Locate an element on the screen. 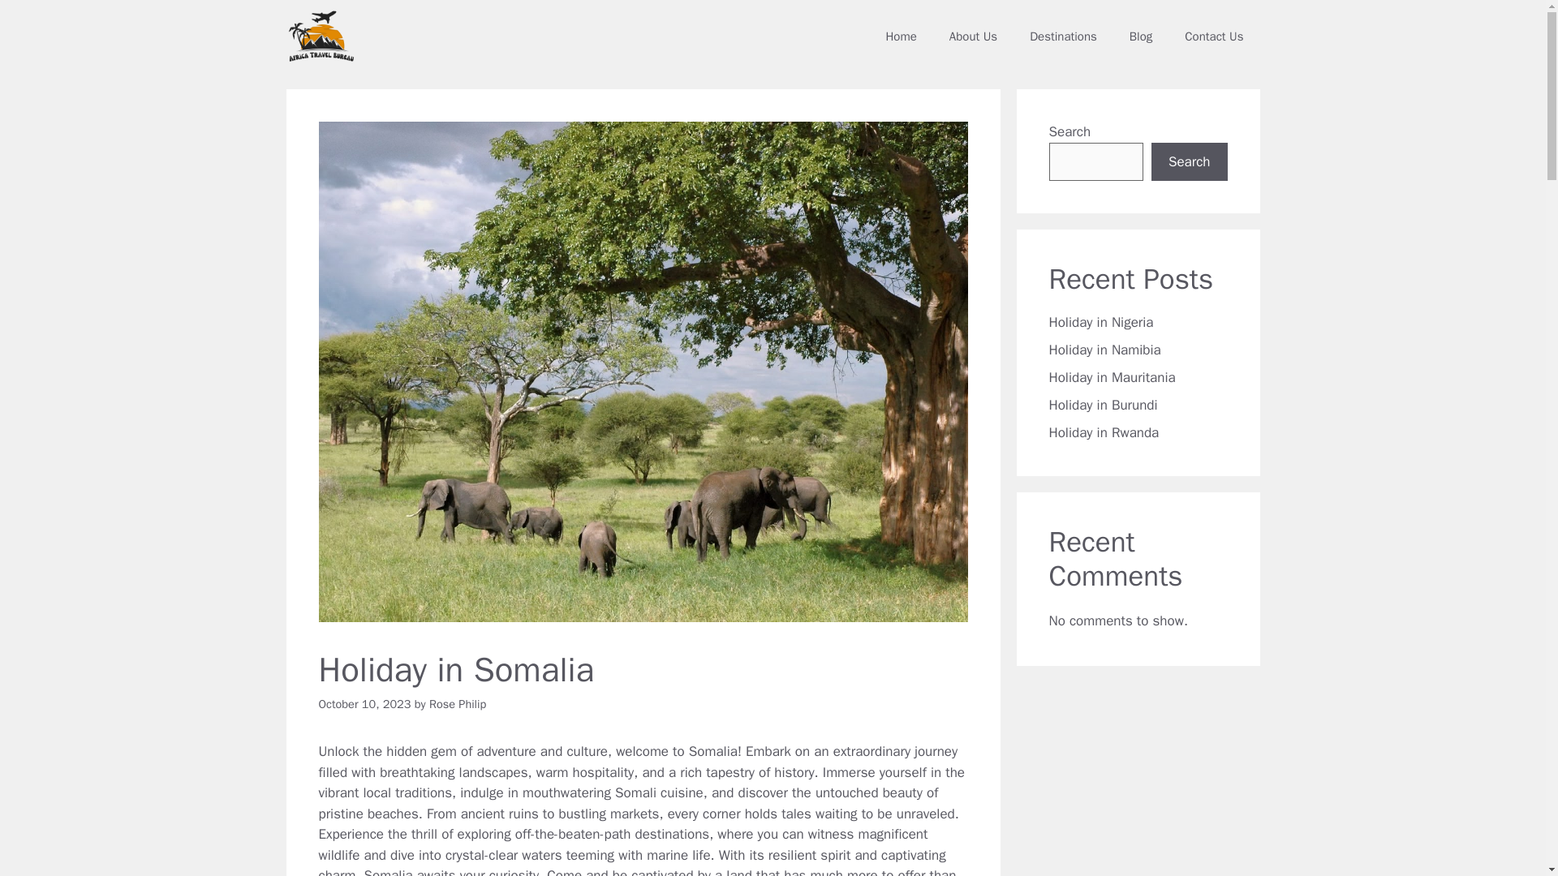 Image resolution: width=1558 pixels, height=876 pixels. Africa Travel Bureau is located at coordinates (320, 36).